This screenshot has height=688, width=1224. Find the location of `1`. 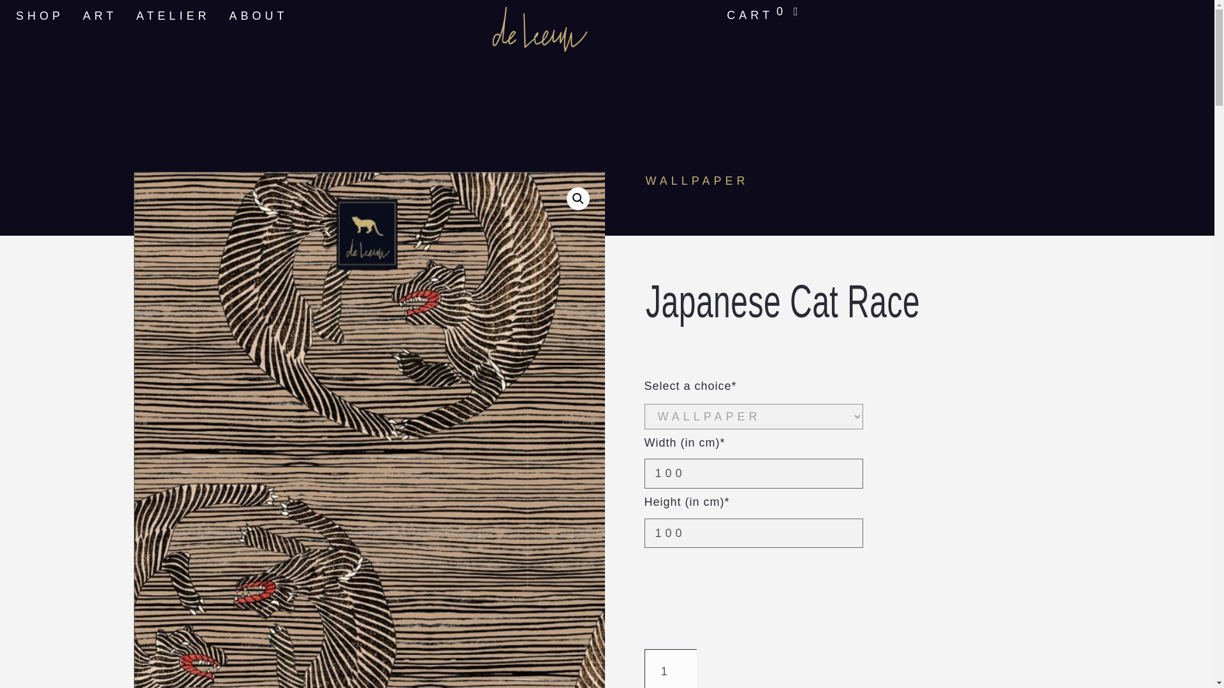

1 is located at coordinates (669, 669).